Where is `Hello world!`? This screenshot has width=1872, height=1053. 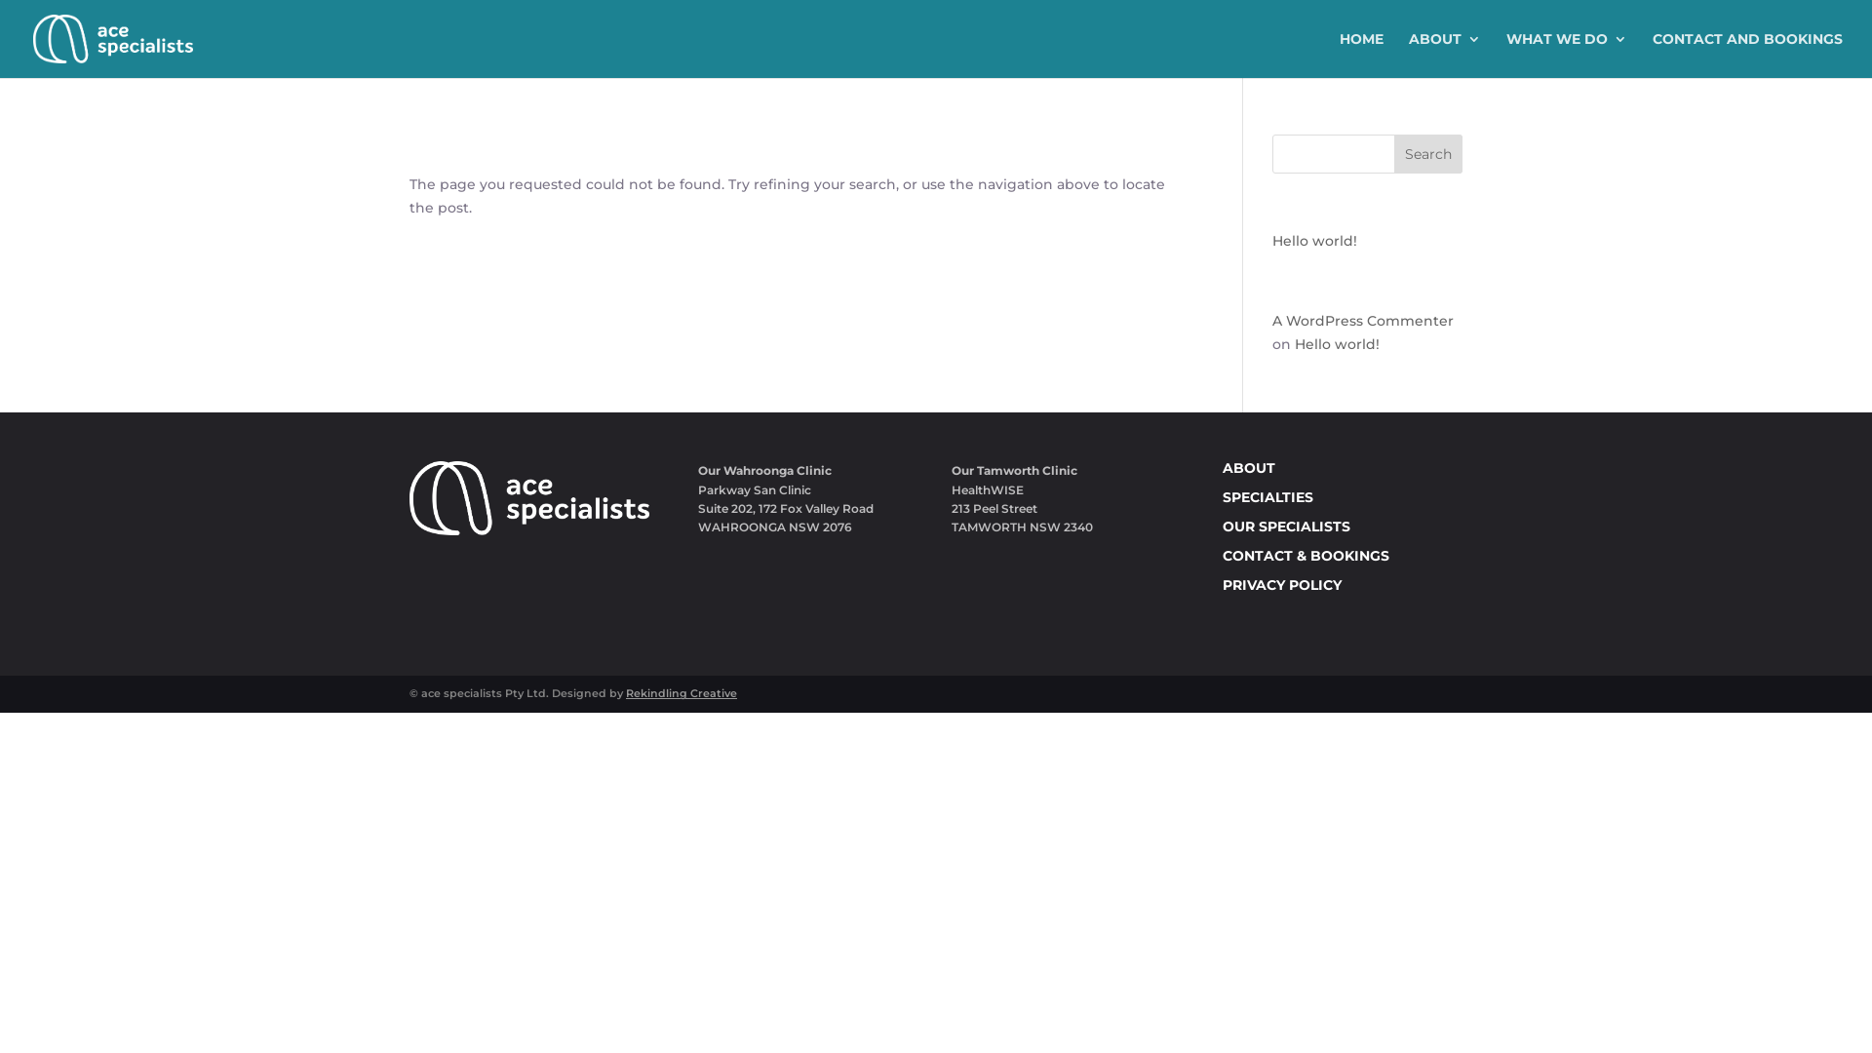 Hello world! is located at coordinates (1338, 344).